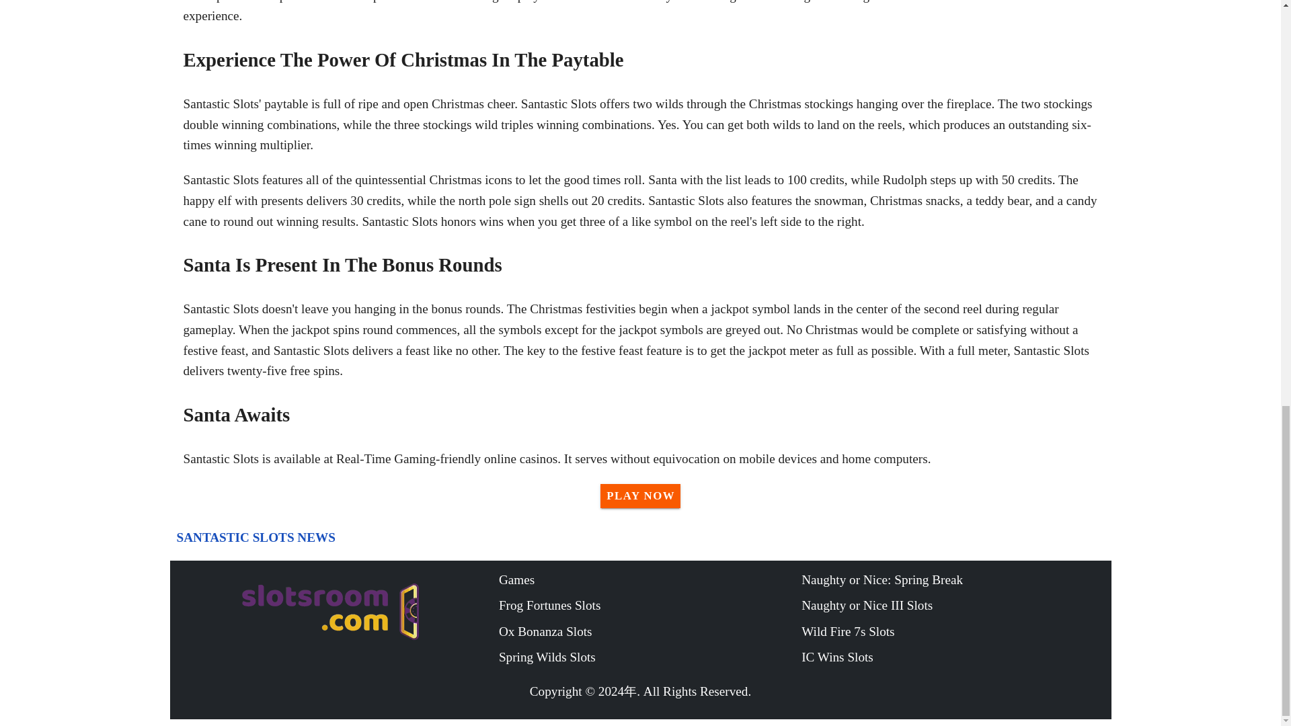  I want to click on Naughty or Nice III Slots, so click(952, 606).